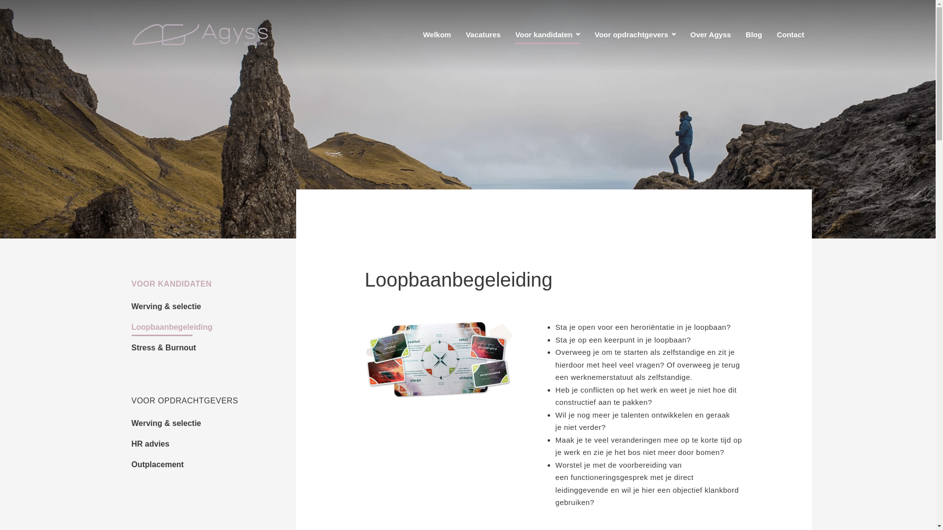 Image resolution: width=943 pixels, height=530 pixels. Describe the element at coordinates (483, 34) in the screenshot. I see `Vacatures` at that location.